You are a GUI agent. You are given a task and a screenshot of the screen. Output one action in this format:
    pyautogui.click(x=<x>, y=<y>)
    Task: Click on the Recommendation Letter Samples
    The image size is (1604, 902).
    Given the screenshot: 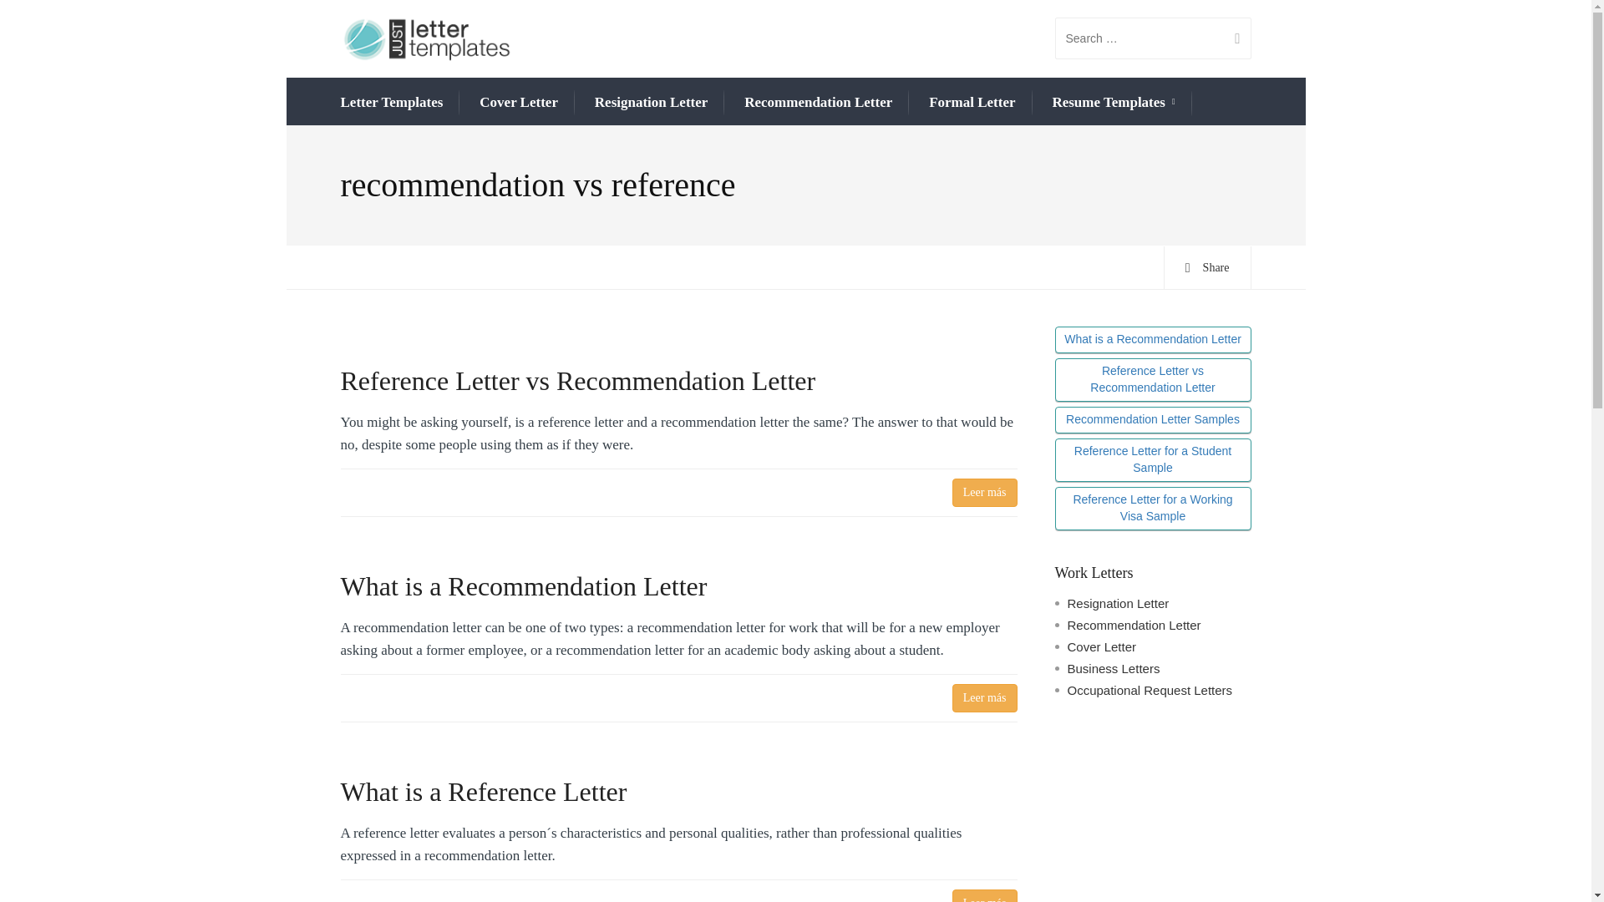 What is the action you would take?
    pyautogui.click(x=1153, y=419)
    